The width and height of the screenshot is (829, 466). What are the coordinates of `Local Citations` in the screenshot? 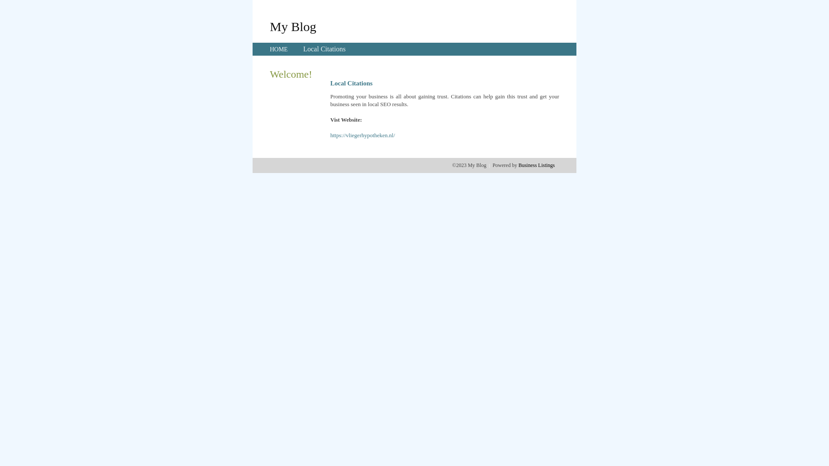 It's located at (324, 49).